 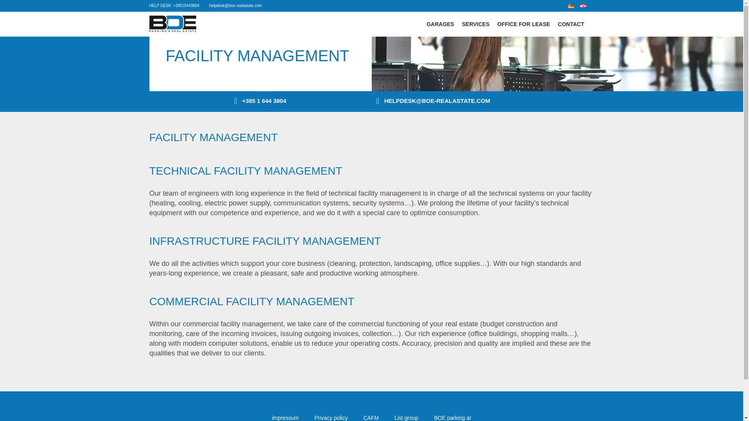 I want to click on CAFM, so click(x=371, y=418).